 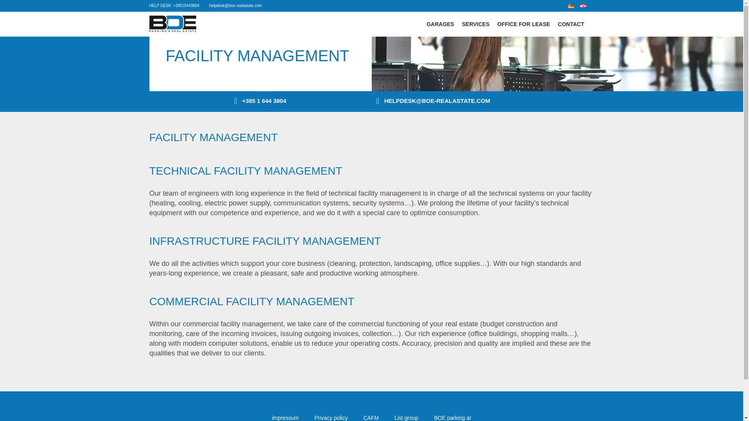 I want to click on CAFM, so click(x=371, y=418).